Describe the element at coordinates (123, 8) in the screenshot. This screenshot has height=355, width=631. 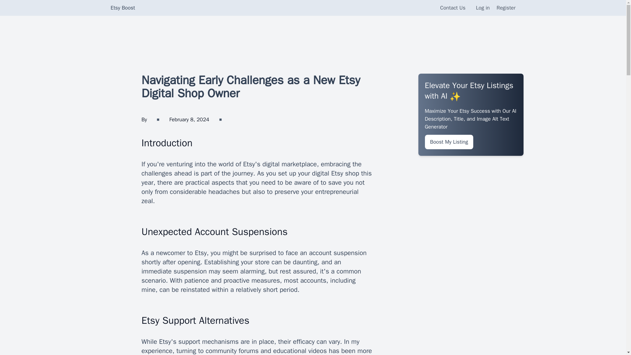
I see `Etsy Boost` at that location.